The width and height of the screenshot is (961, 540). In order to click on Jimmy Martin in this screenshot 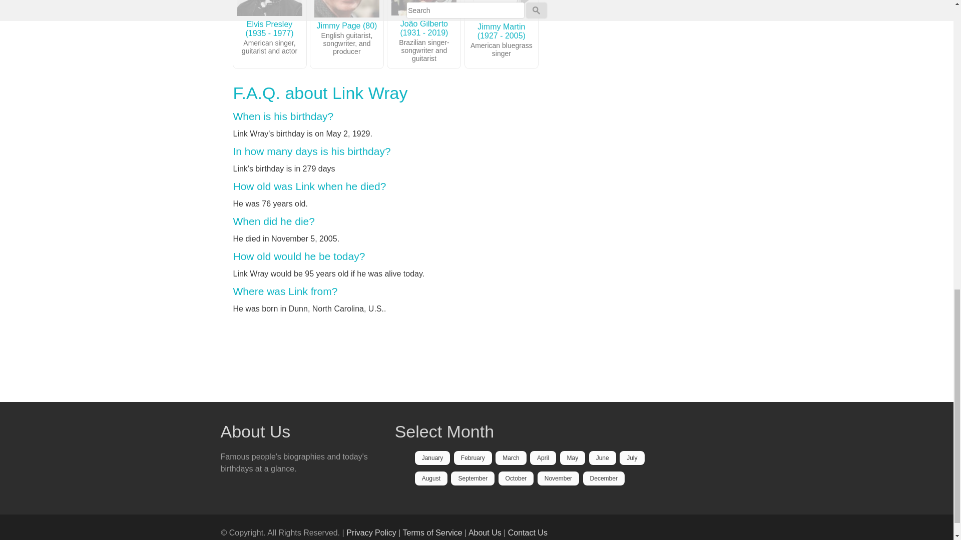, I will do `click(502, 9)`.